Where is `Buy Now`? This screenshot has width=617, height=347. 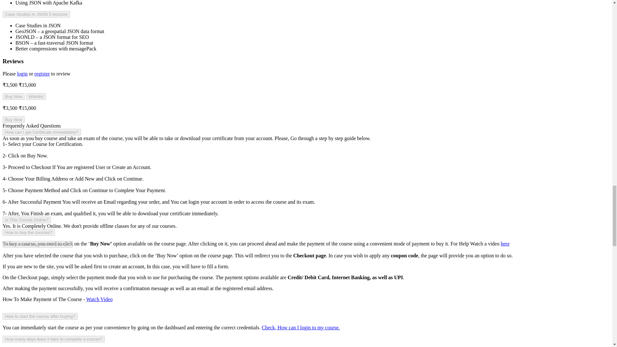
Buy Now is located at coordinates (13, 120).